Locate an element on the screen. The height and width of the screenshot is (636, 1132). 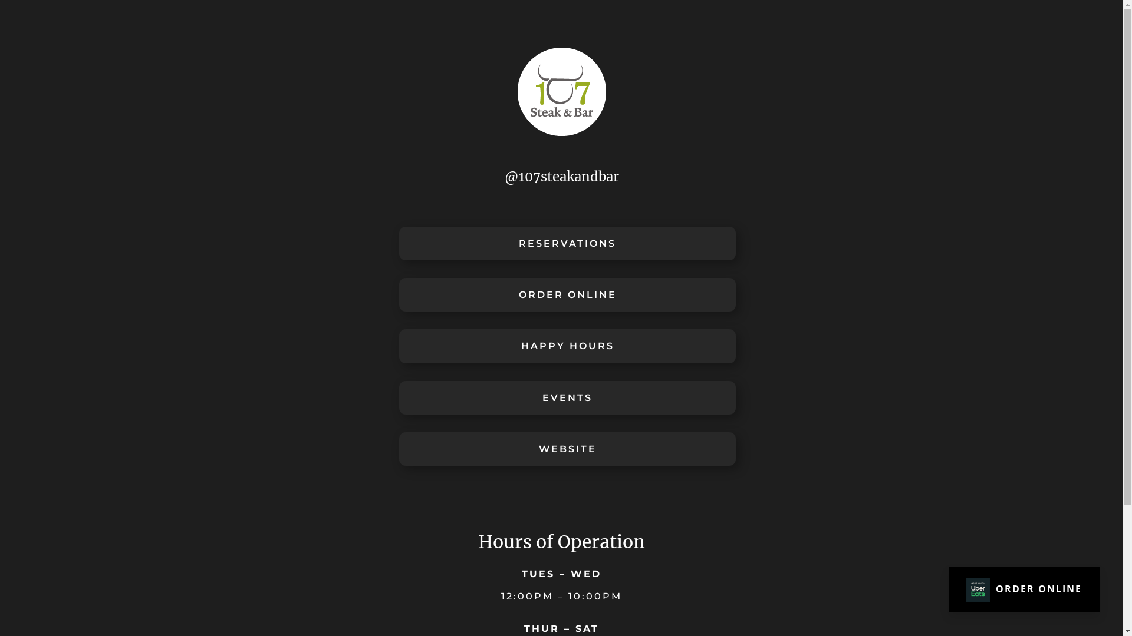
EVENTS is located at coordinates (568, 398).